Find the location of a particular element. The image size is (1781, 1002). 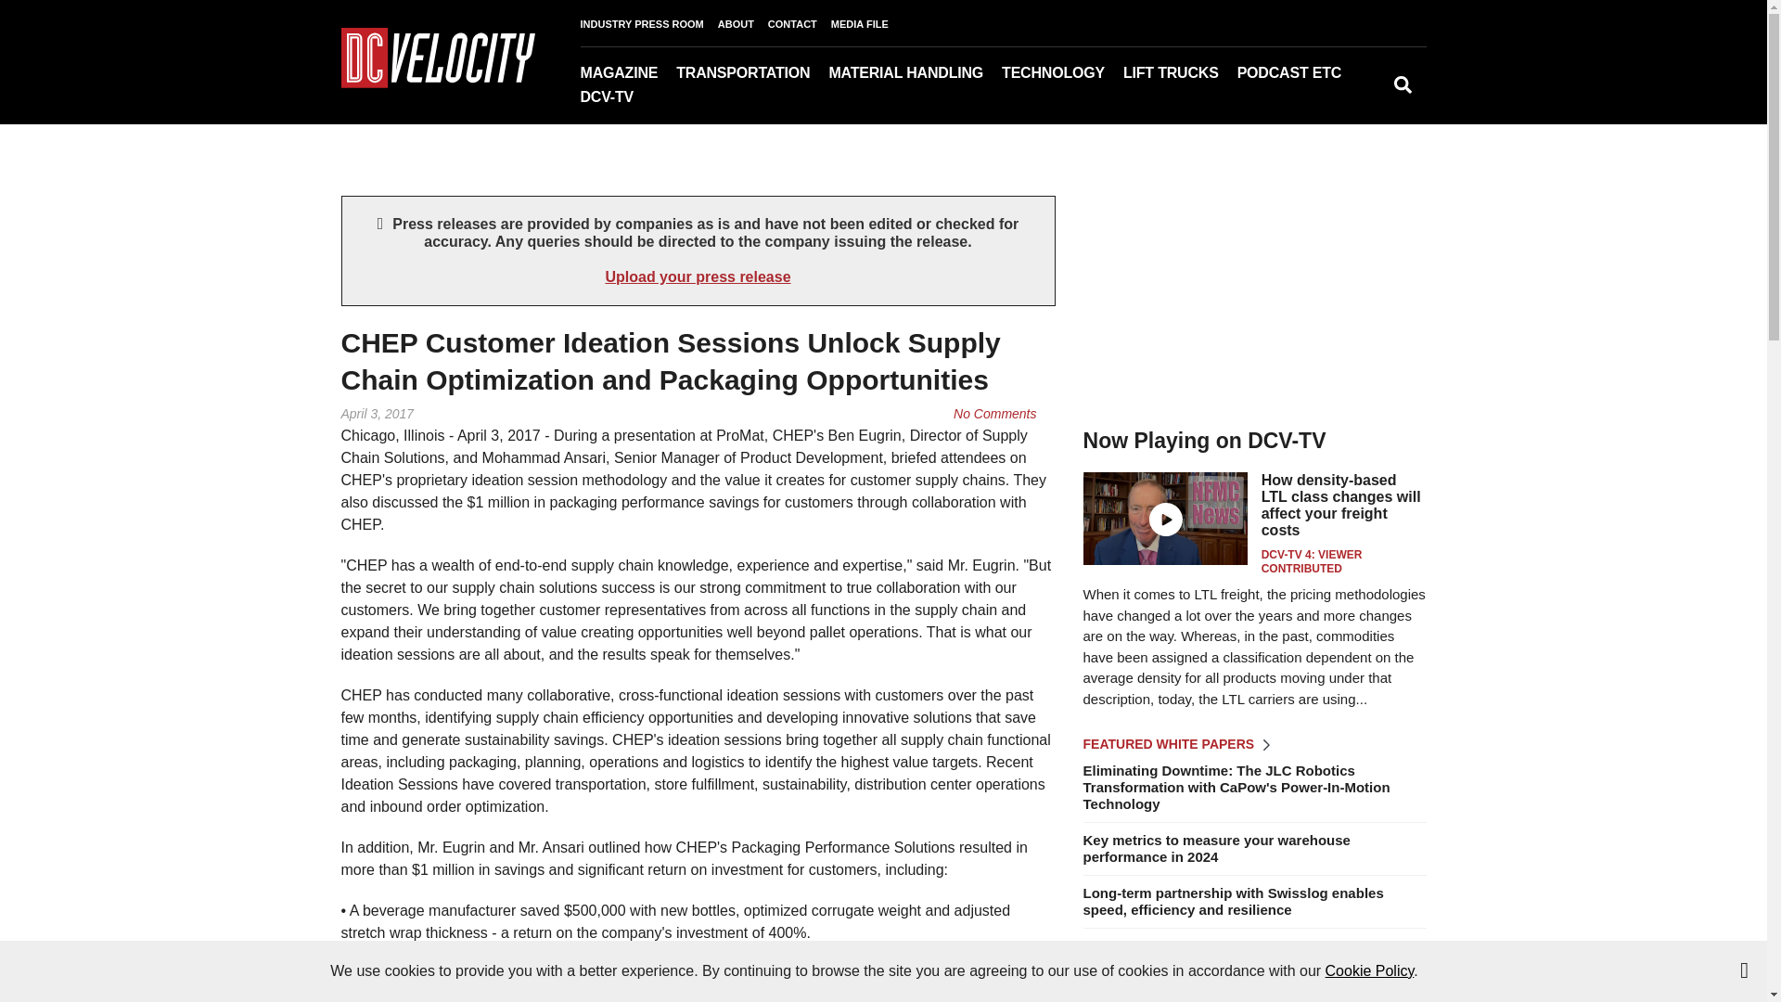

Events is located at coordinates (1350, 99).